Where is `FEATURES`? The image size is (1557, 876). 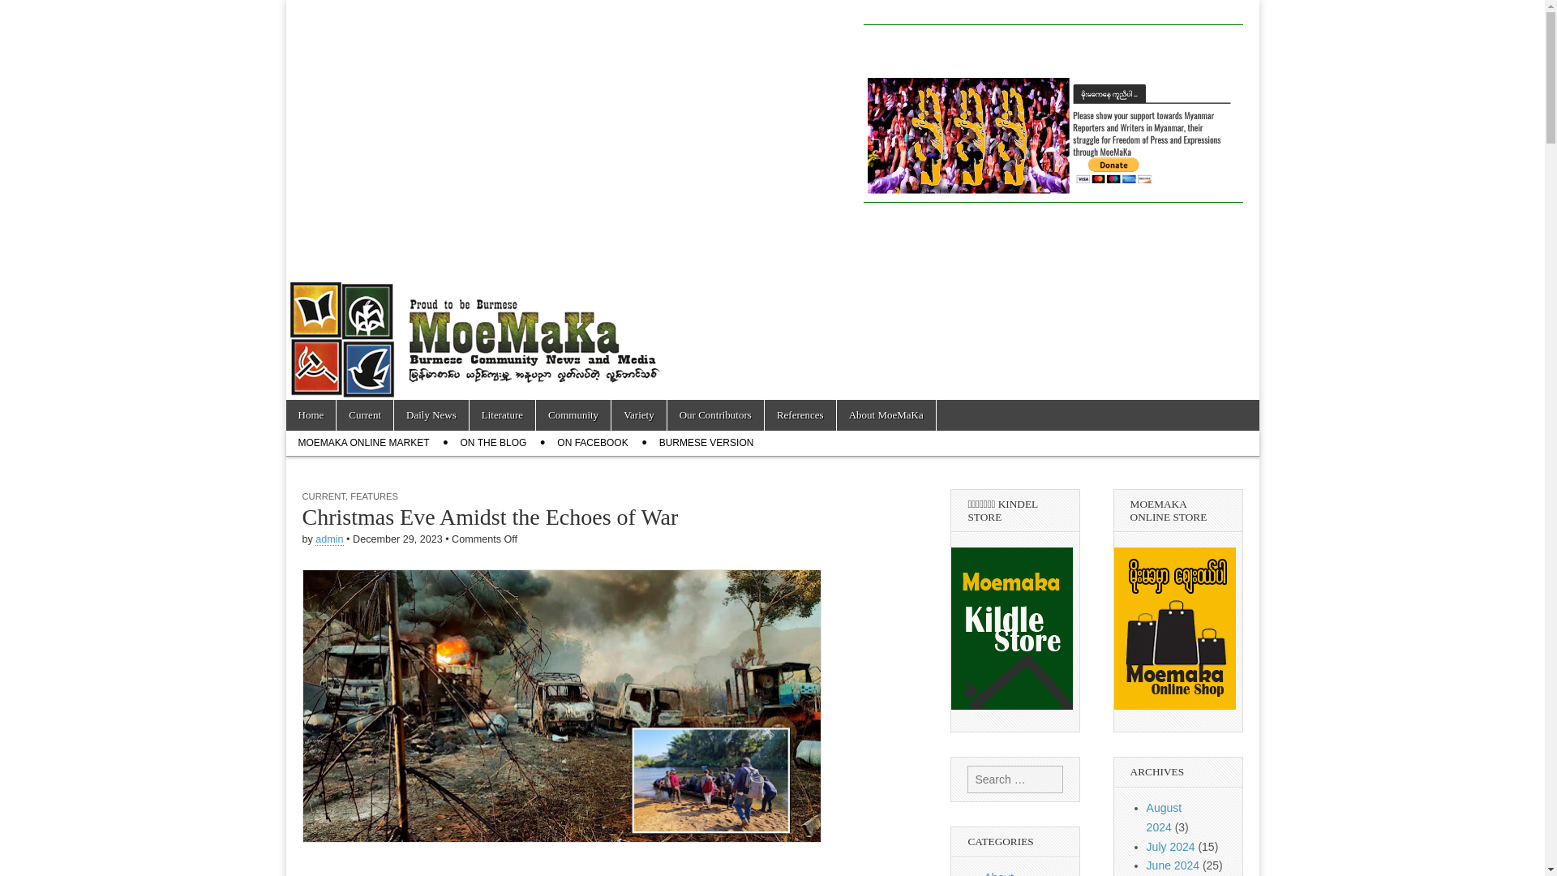 FEATURES is located at coordinates (375, 496).